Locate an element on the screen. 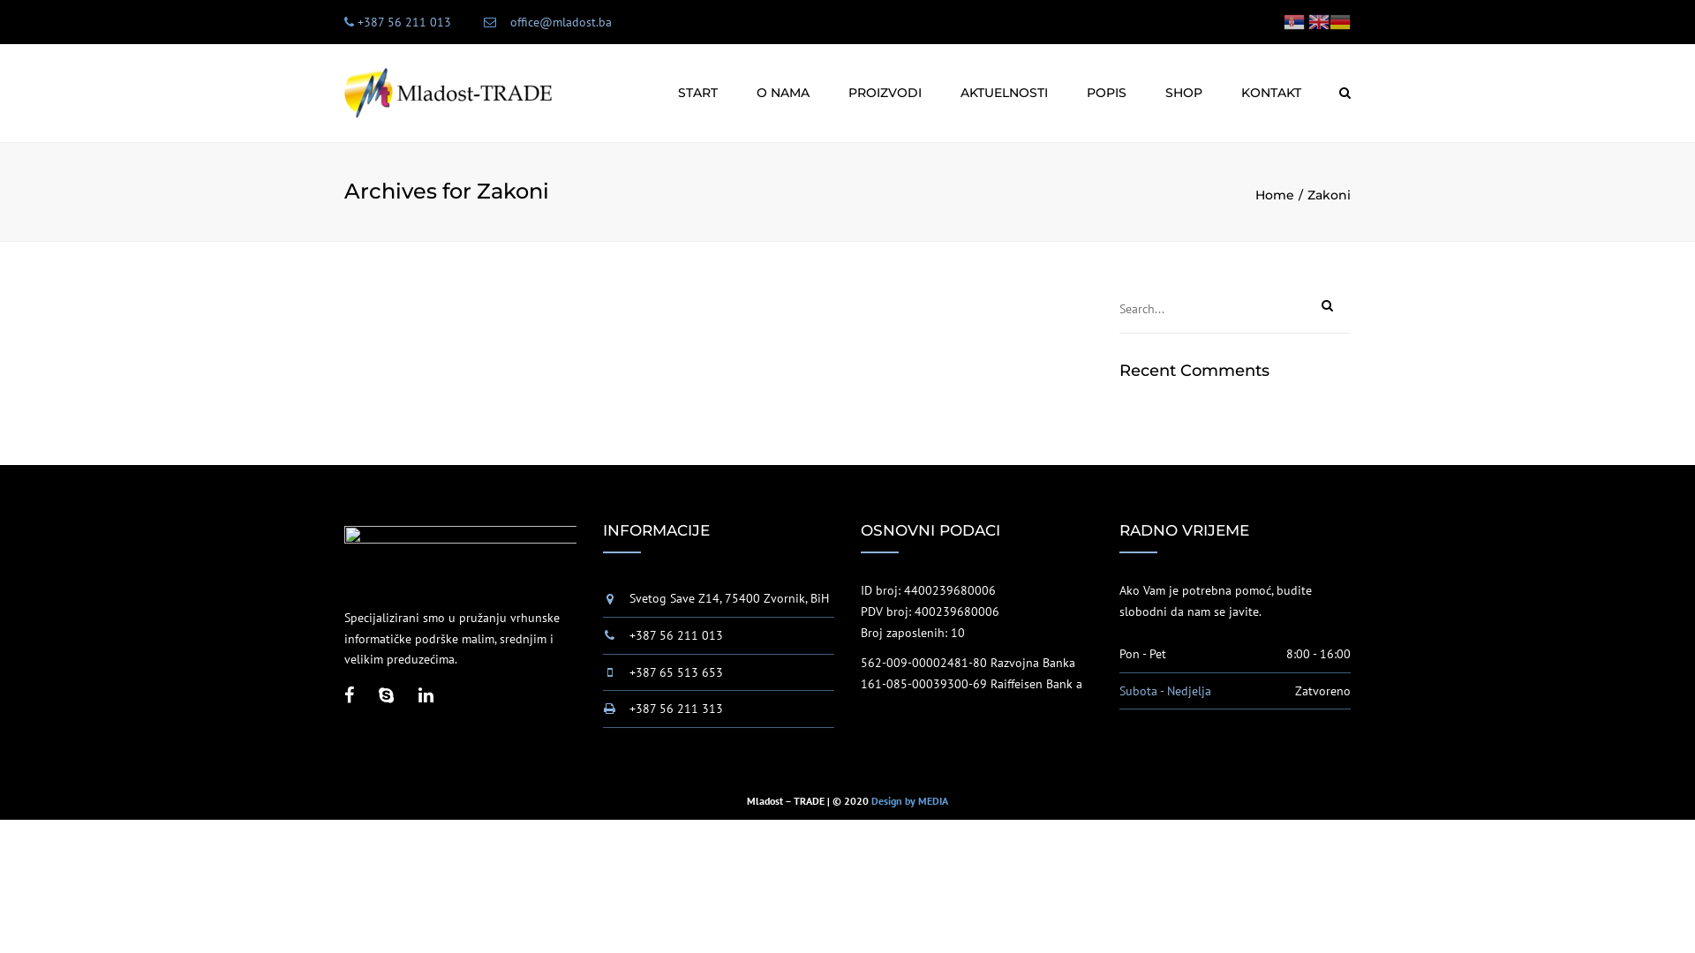  English is located at coordinates (1319, 21).